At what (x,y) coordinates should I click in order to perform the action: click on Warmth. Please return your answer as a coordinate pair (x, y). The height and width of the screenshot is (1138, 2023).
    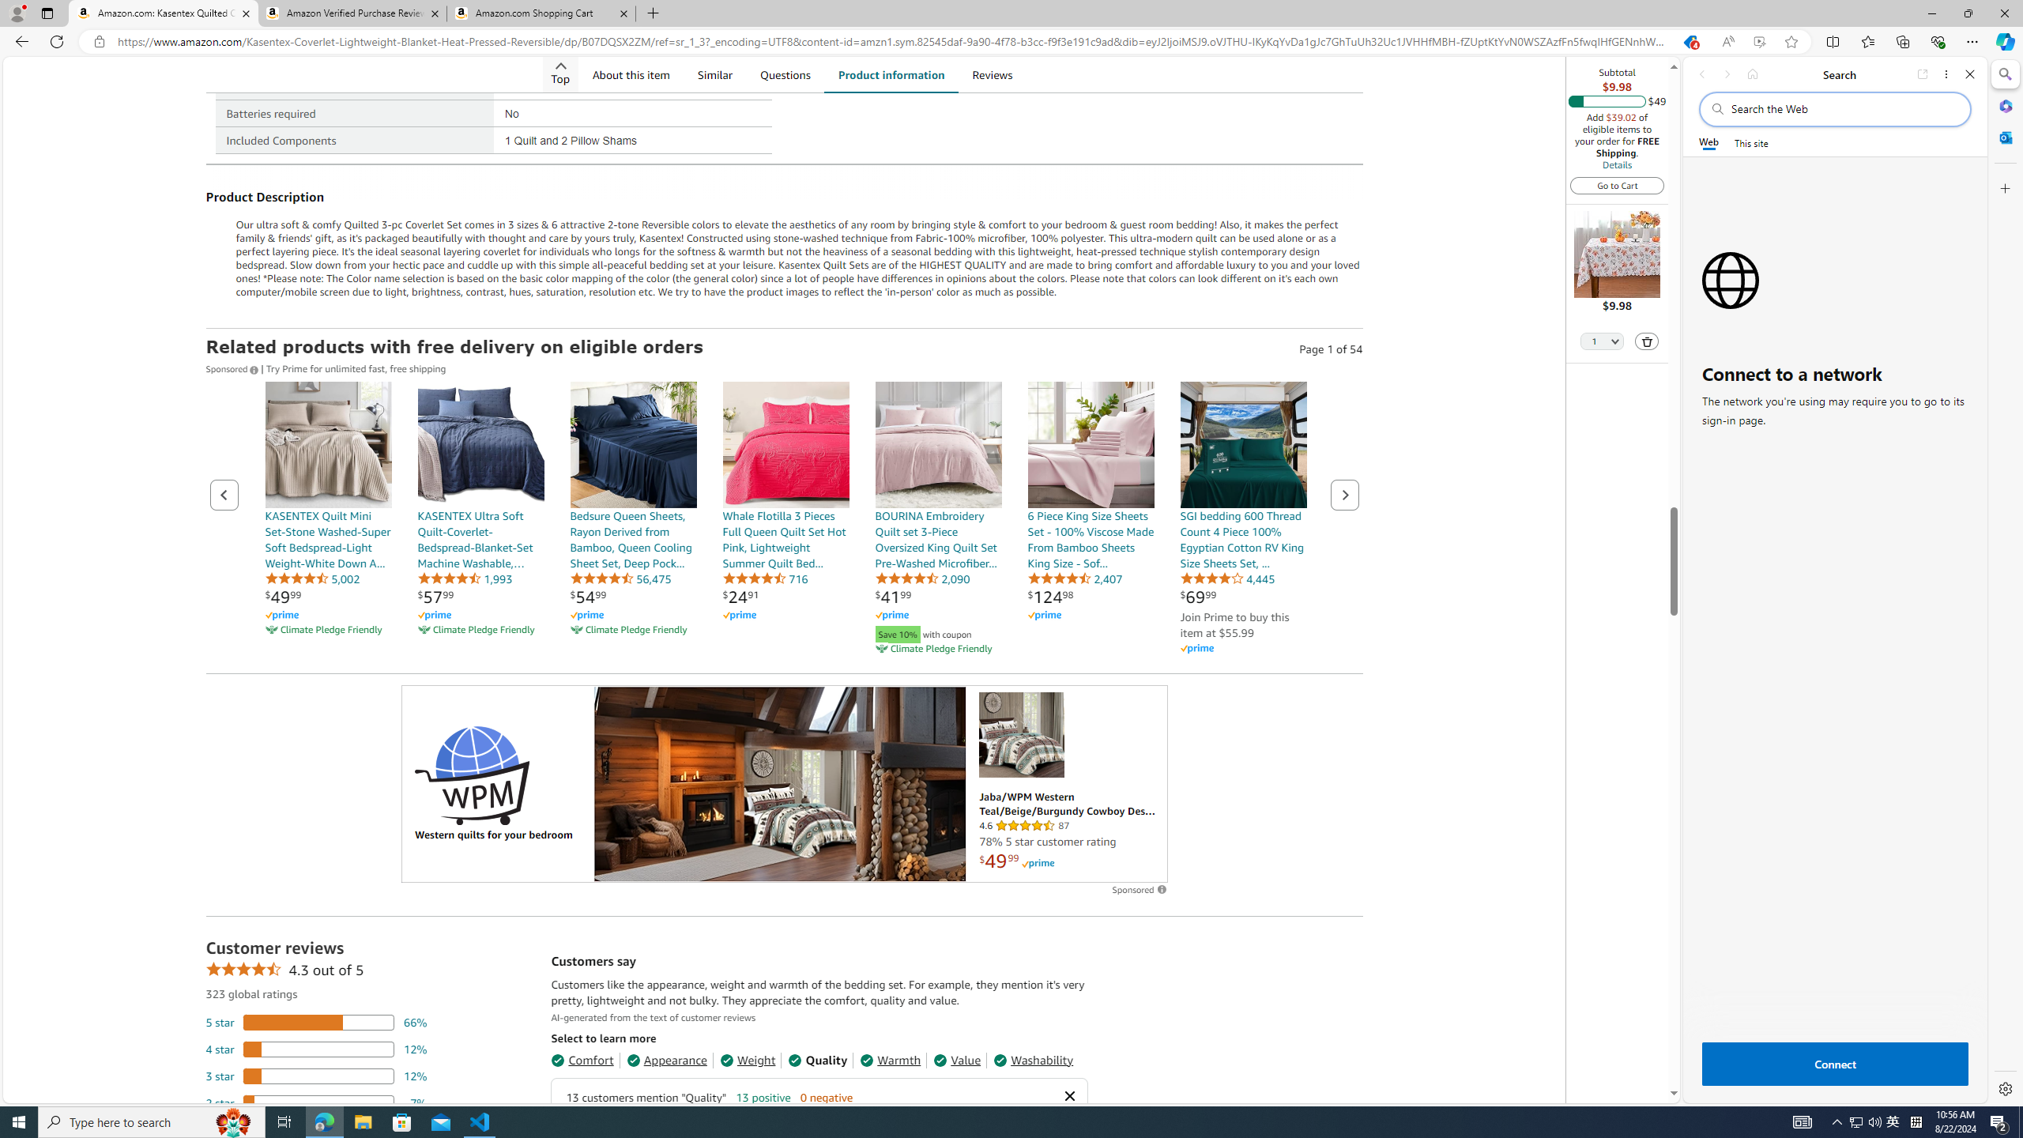
    Looking at the image, I should click on (890, 1060).